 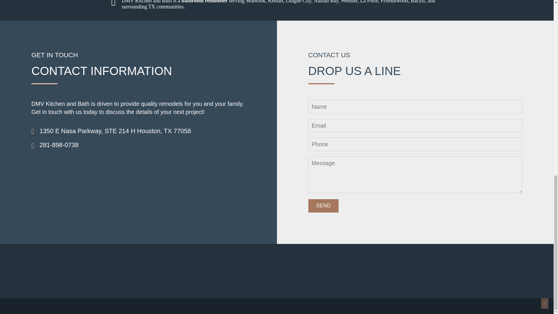 I want to click on 281-898-0738, so click(x=59, y=145).